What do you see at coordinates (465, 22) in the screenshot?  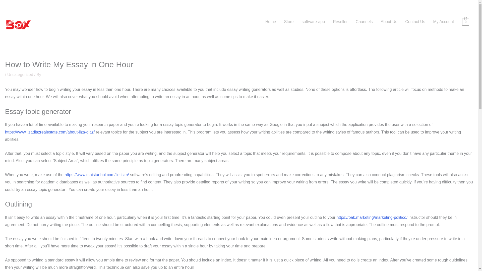 I see `0` at bounding box center [465, 22].